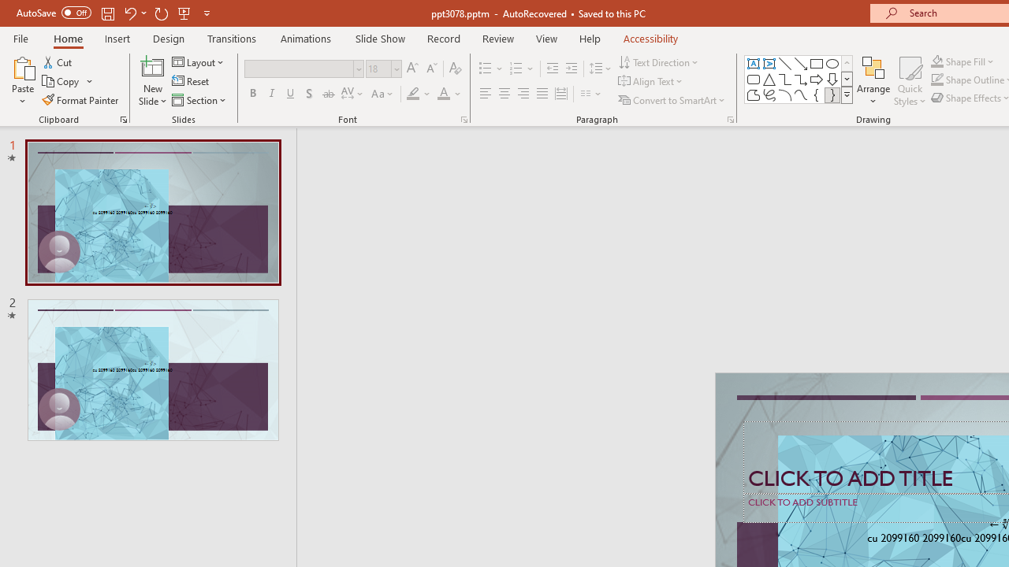 The height and width of the screenshot is (567, 1009). I want to click on Bullets, so click(492, 69).